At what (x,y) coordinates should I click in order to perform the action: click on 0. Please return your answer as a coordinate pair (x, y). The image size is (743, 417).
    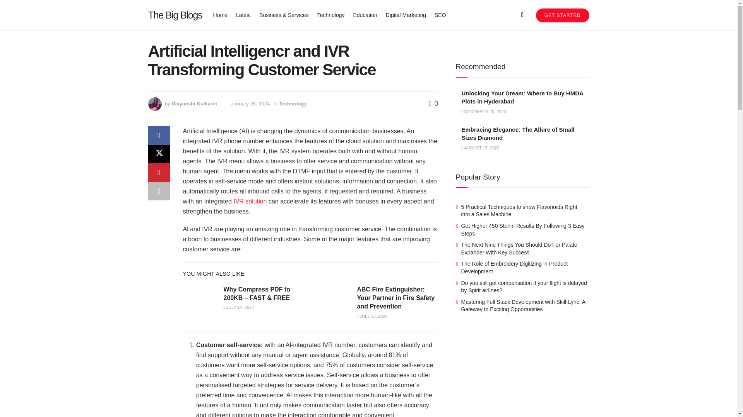
    Looking at the image, I should click on (433, 103).